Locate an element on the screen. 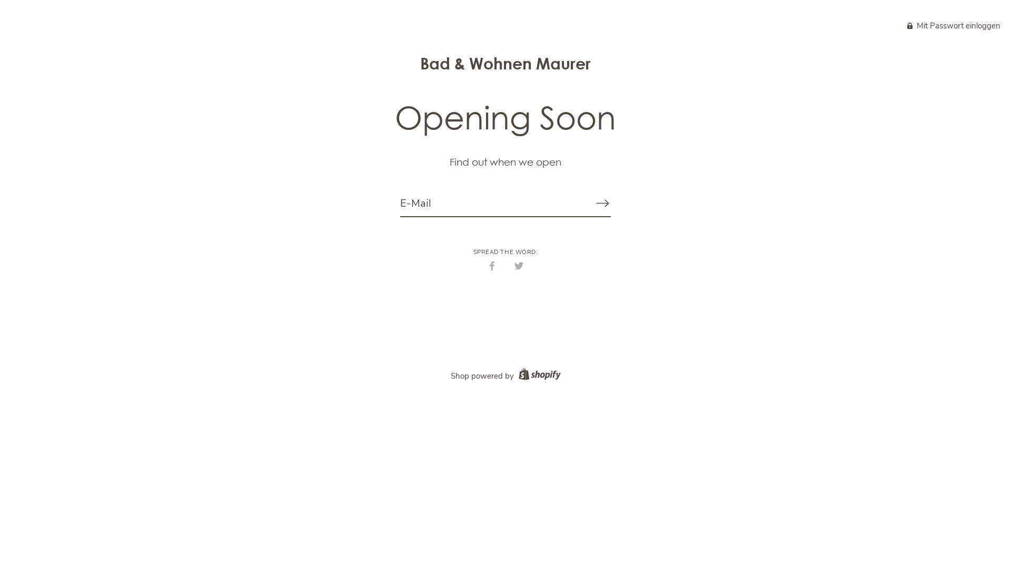  Shopify logo is located at coordinates (538, 376).